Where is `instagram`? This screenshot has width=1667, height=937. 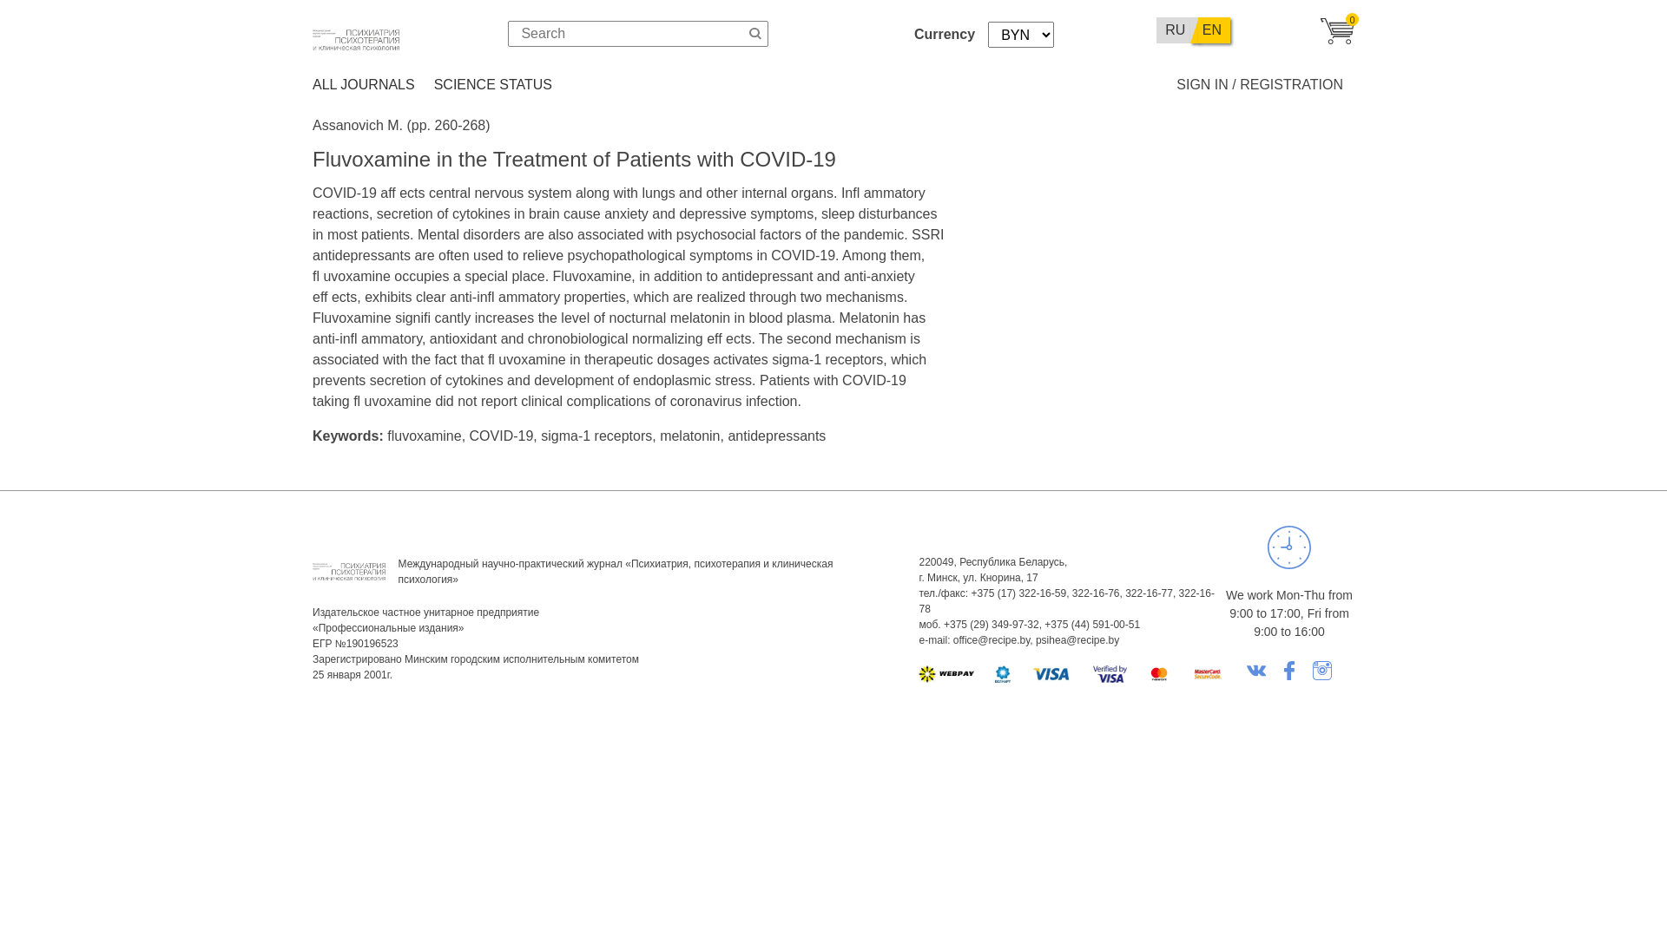
instagram is located at coordinates (1322, 670).